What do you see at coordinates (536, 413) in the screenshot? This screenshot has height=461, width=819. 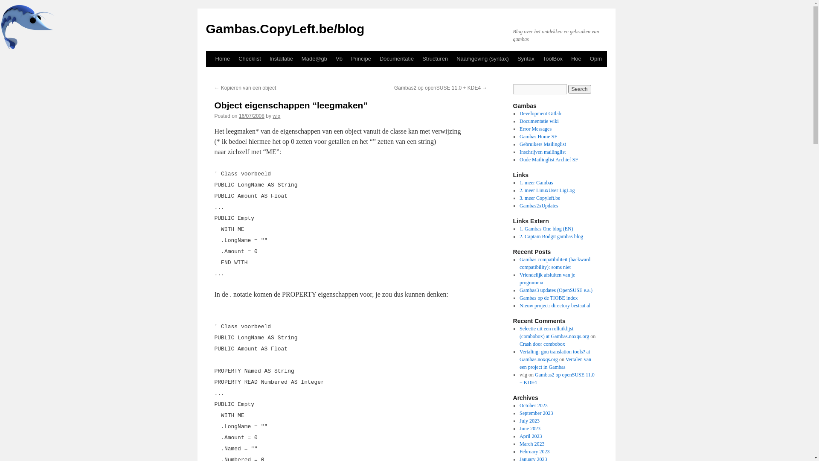 I see `September 2023` at bounding box center [536, 413].